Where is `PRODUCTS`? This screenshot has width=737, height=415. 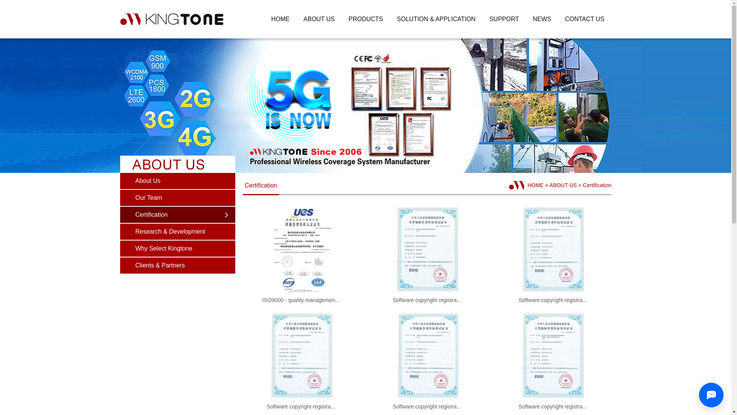 PRODUCTS is located at coordinates (366, 19).